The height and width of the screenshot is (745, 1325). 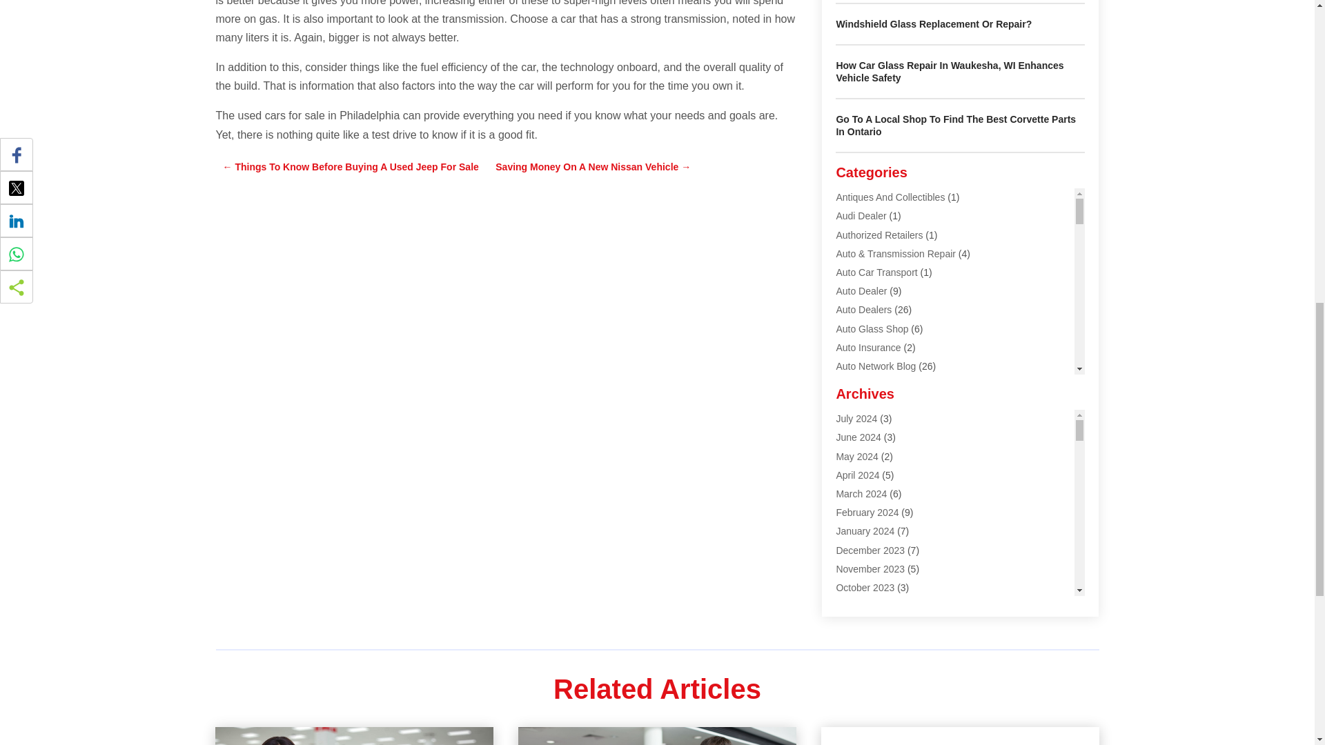 I want to click on Auto Glass Shop, so click(x=872, y=328).